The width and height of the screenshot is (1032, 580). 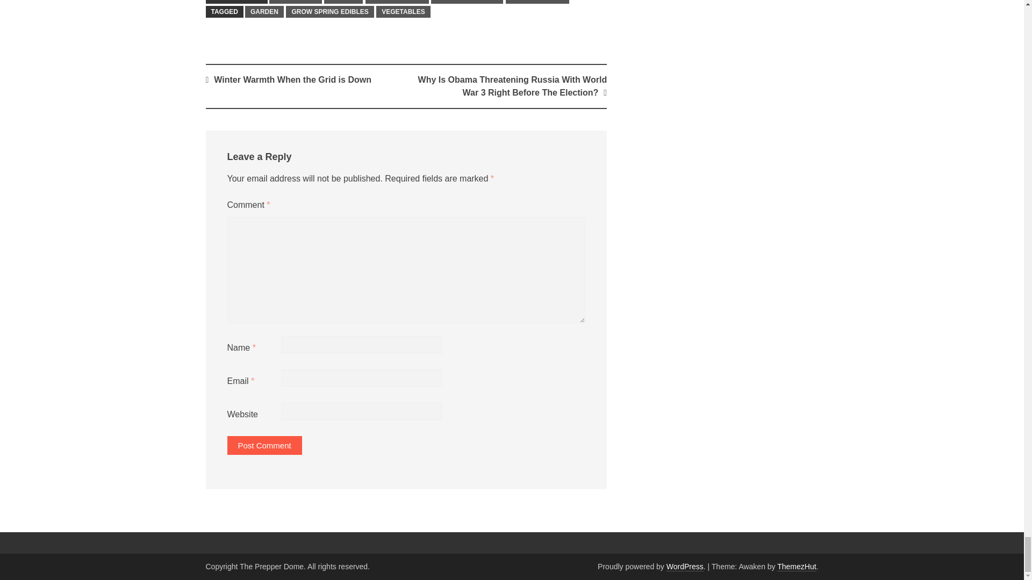 I want to click on WordPress, so click(x=685, y=566).